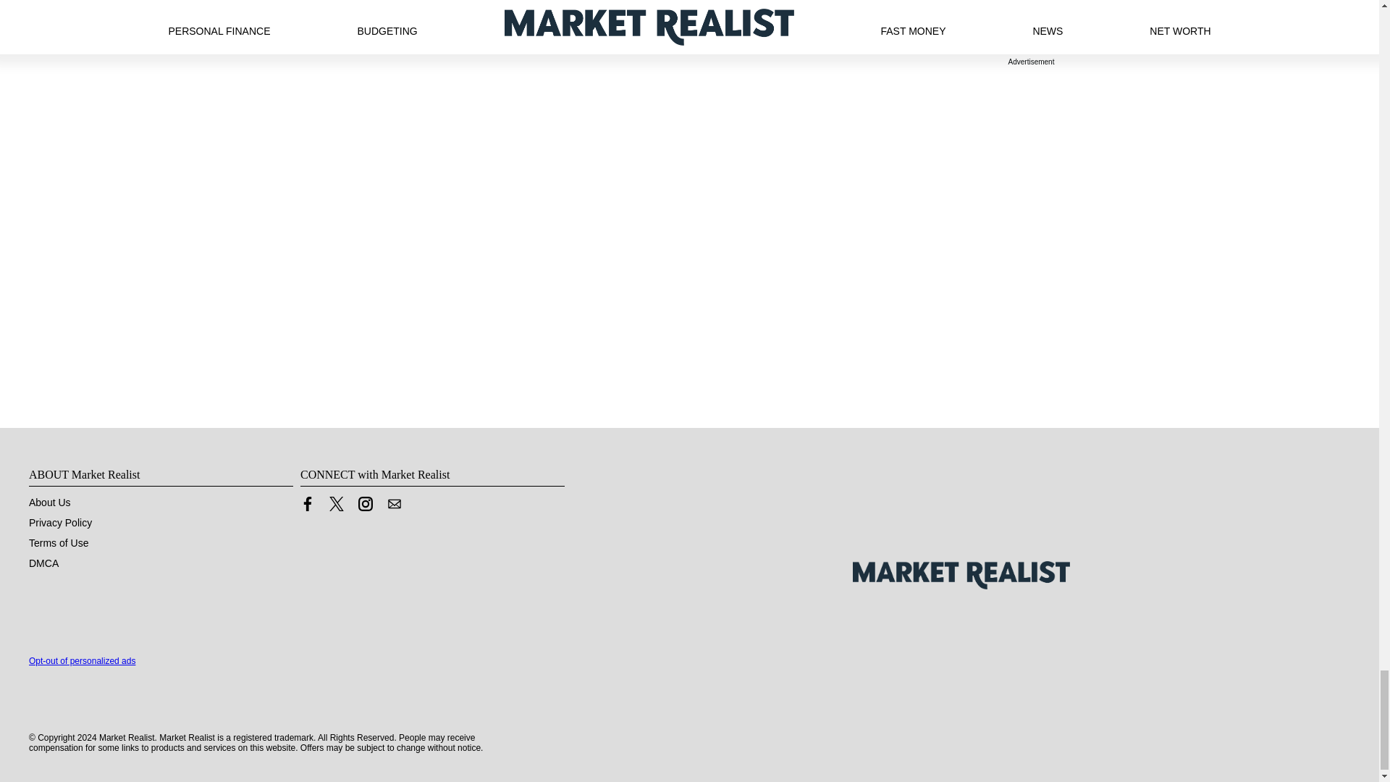 The image size is (1390, 782). Describe the element at coordinates (307, 504) in the screenshot. I see `Link to Facebook` at that location.